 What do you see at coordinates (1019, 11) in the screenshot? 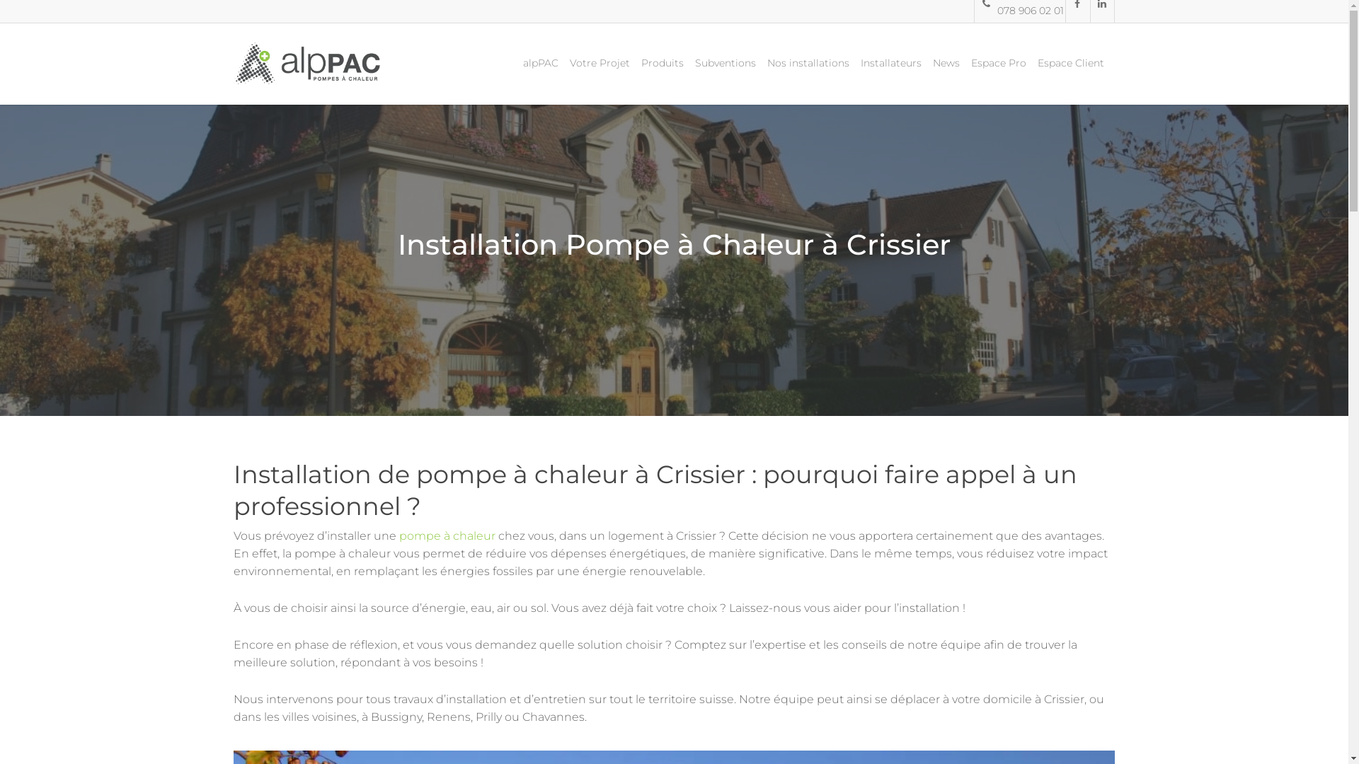
I see `078 906 02 01` at bounding box center [1019, 11].